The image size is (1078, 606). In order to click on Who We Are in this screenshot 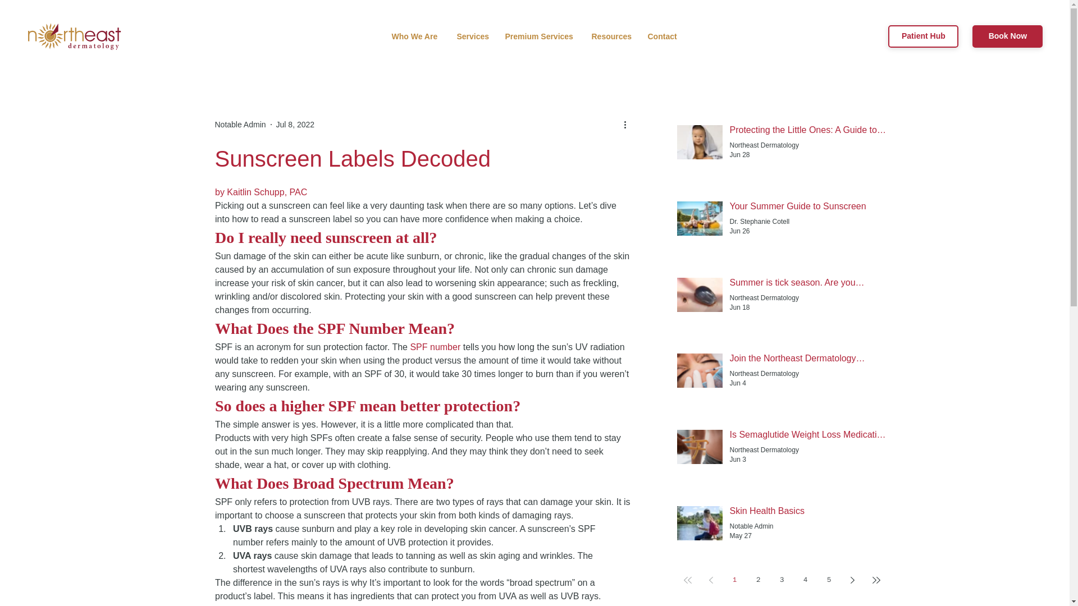, I will do `click(415, 36)`.